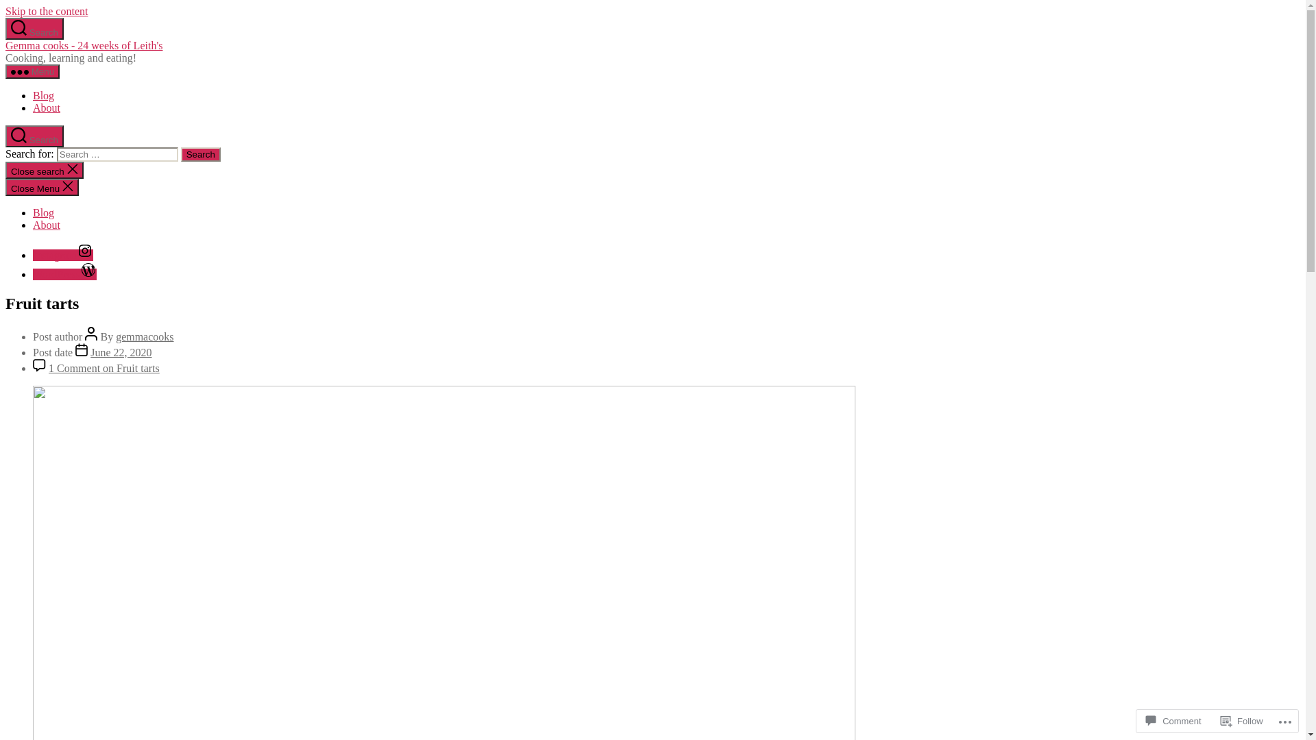  I want to click on About, so click(47, 108).